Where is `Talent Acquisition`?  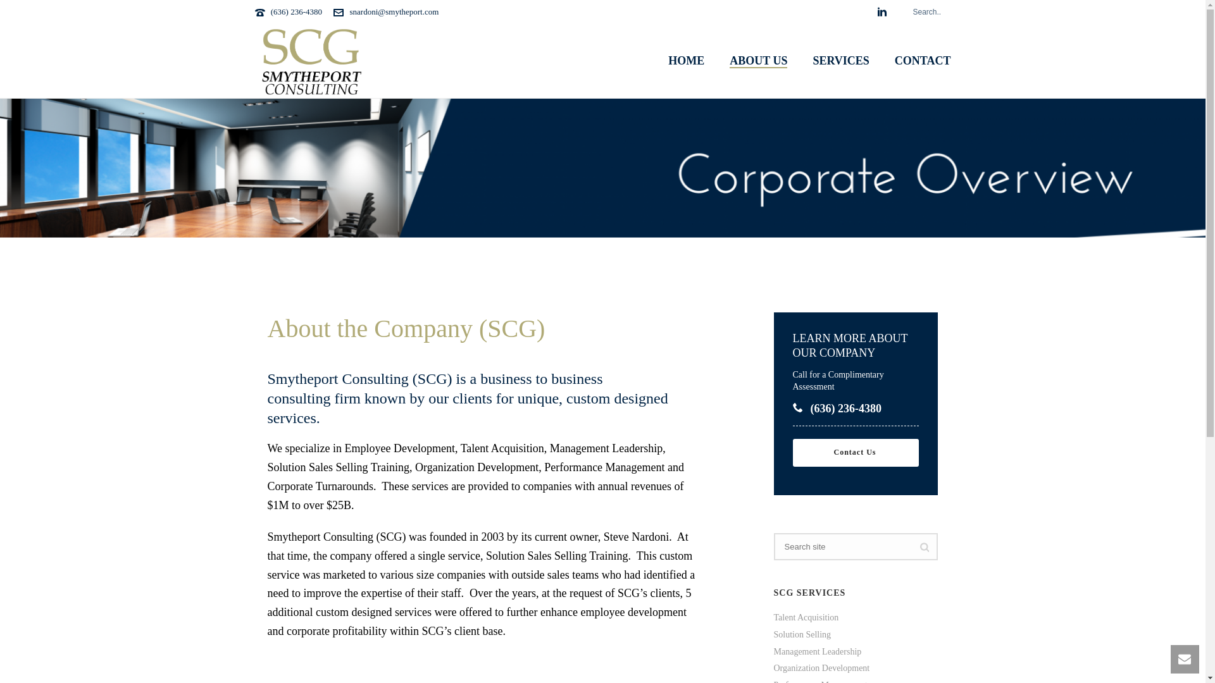
Talent Acquisition is located at coordinates (502, 448).